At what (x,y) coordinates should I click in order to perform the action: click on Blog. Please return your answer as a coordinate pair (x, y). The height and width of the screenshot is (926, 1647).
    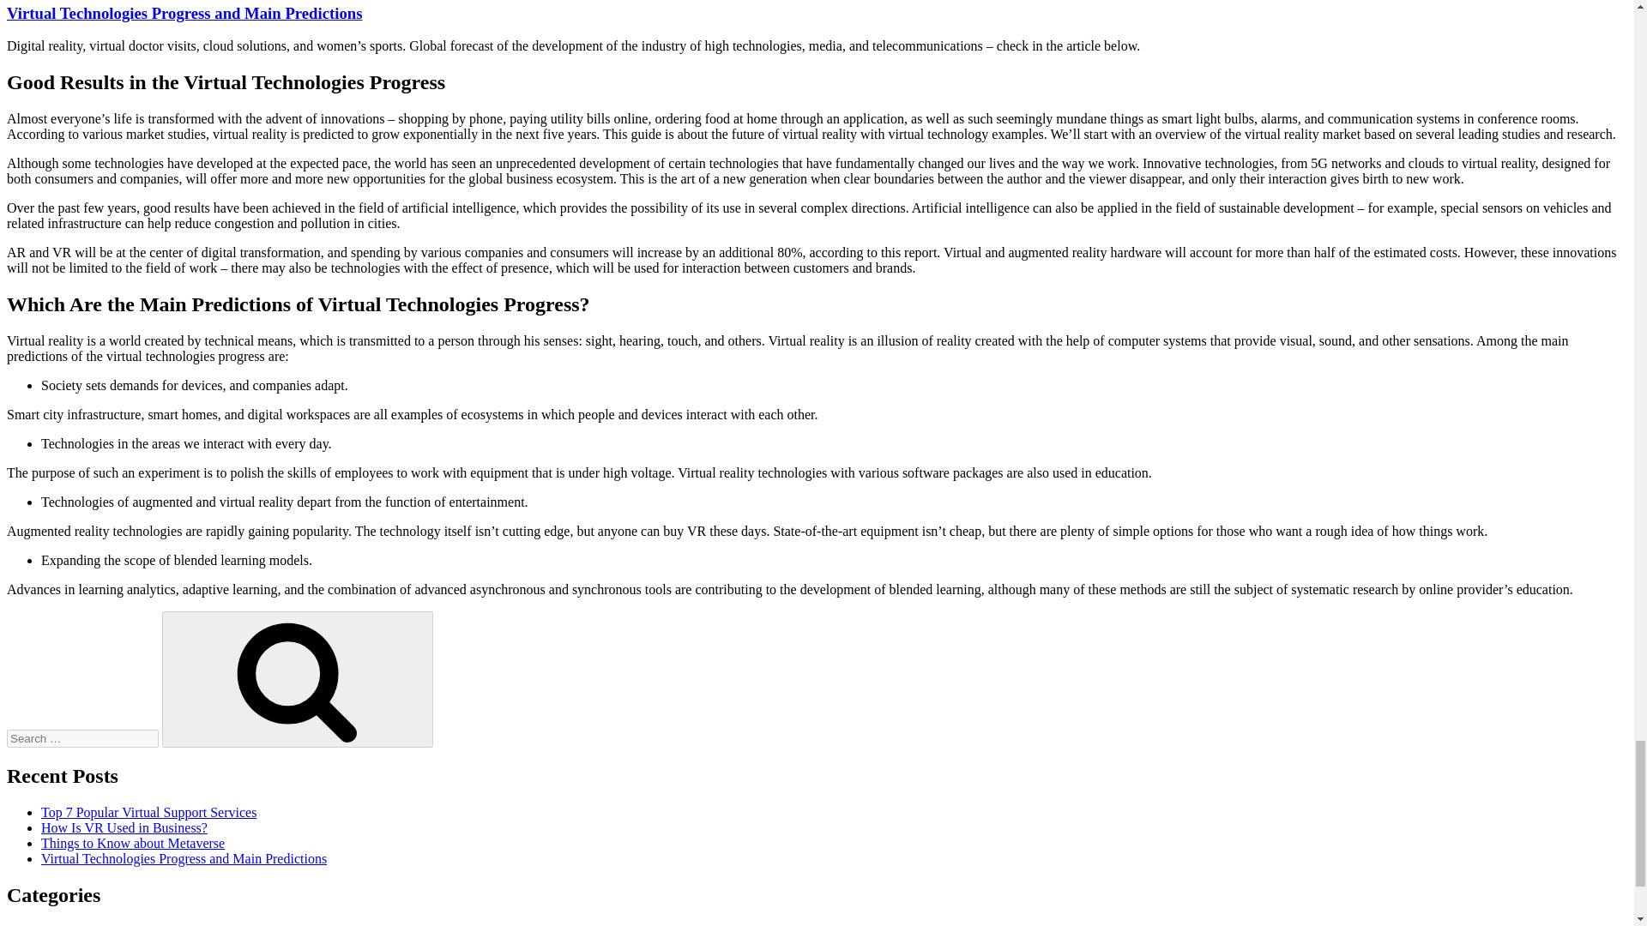
    Looking at the image, I should click on (54, 924).